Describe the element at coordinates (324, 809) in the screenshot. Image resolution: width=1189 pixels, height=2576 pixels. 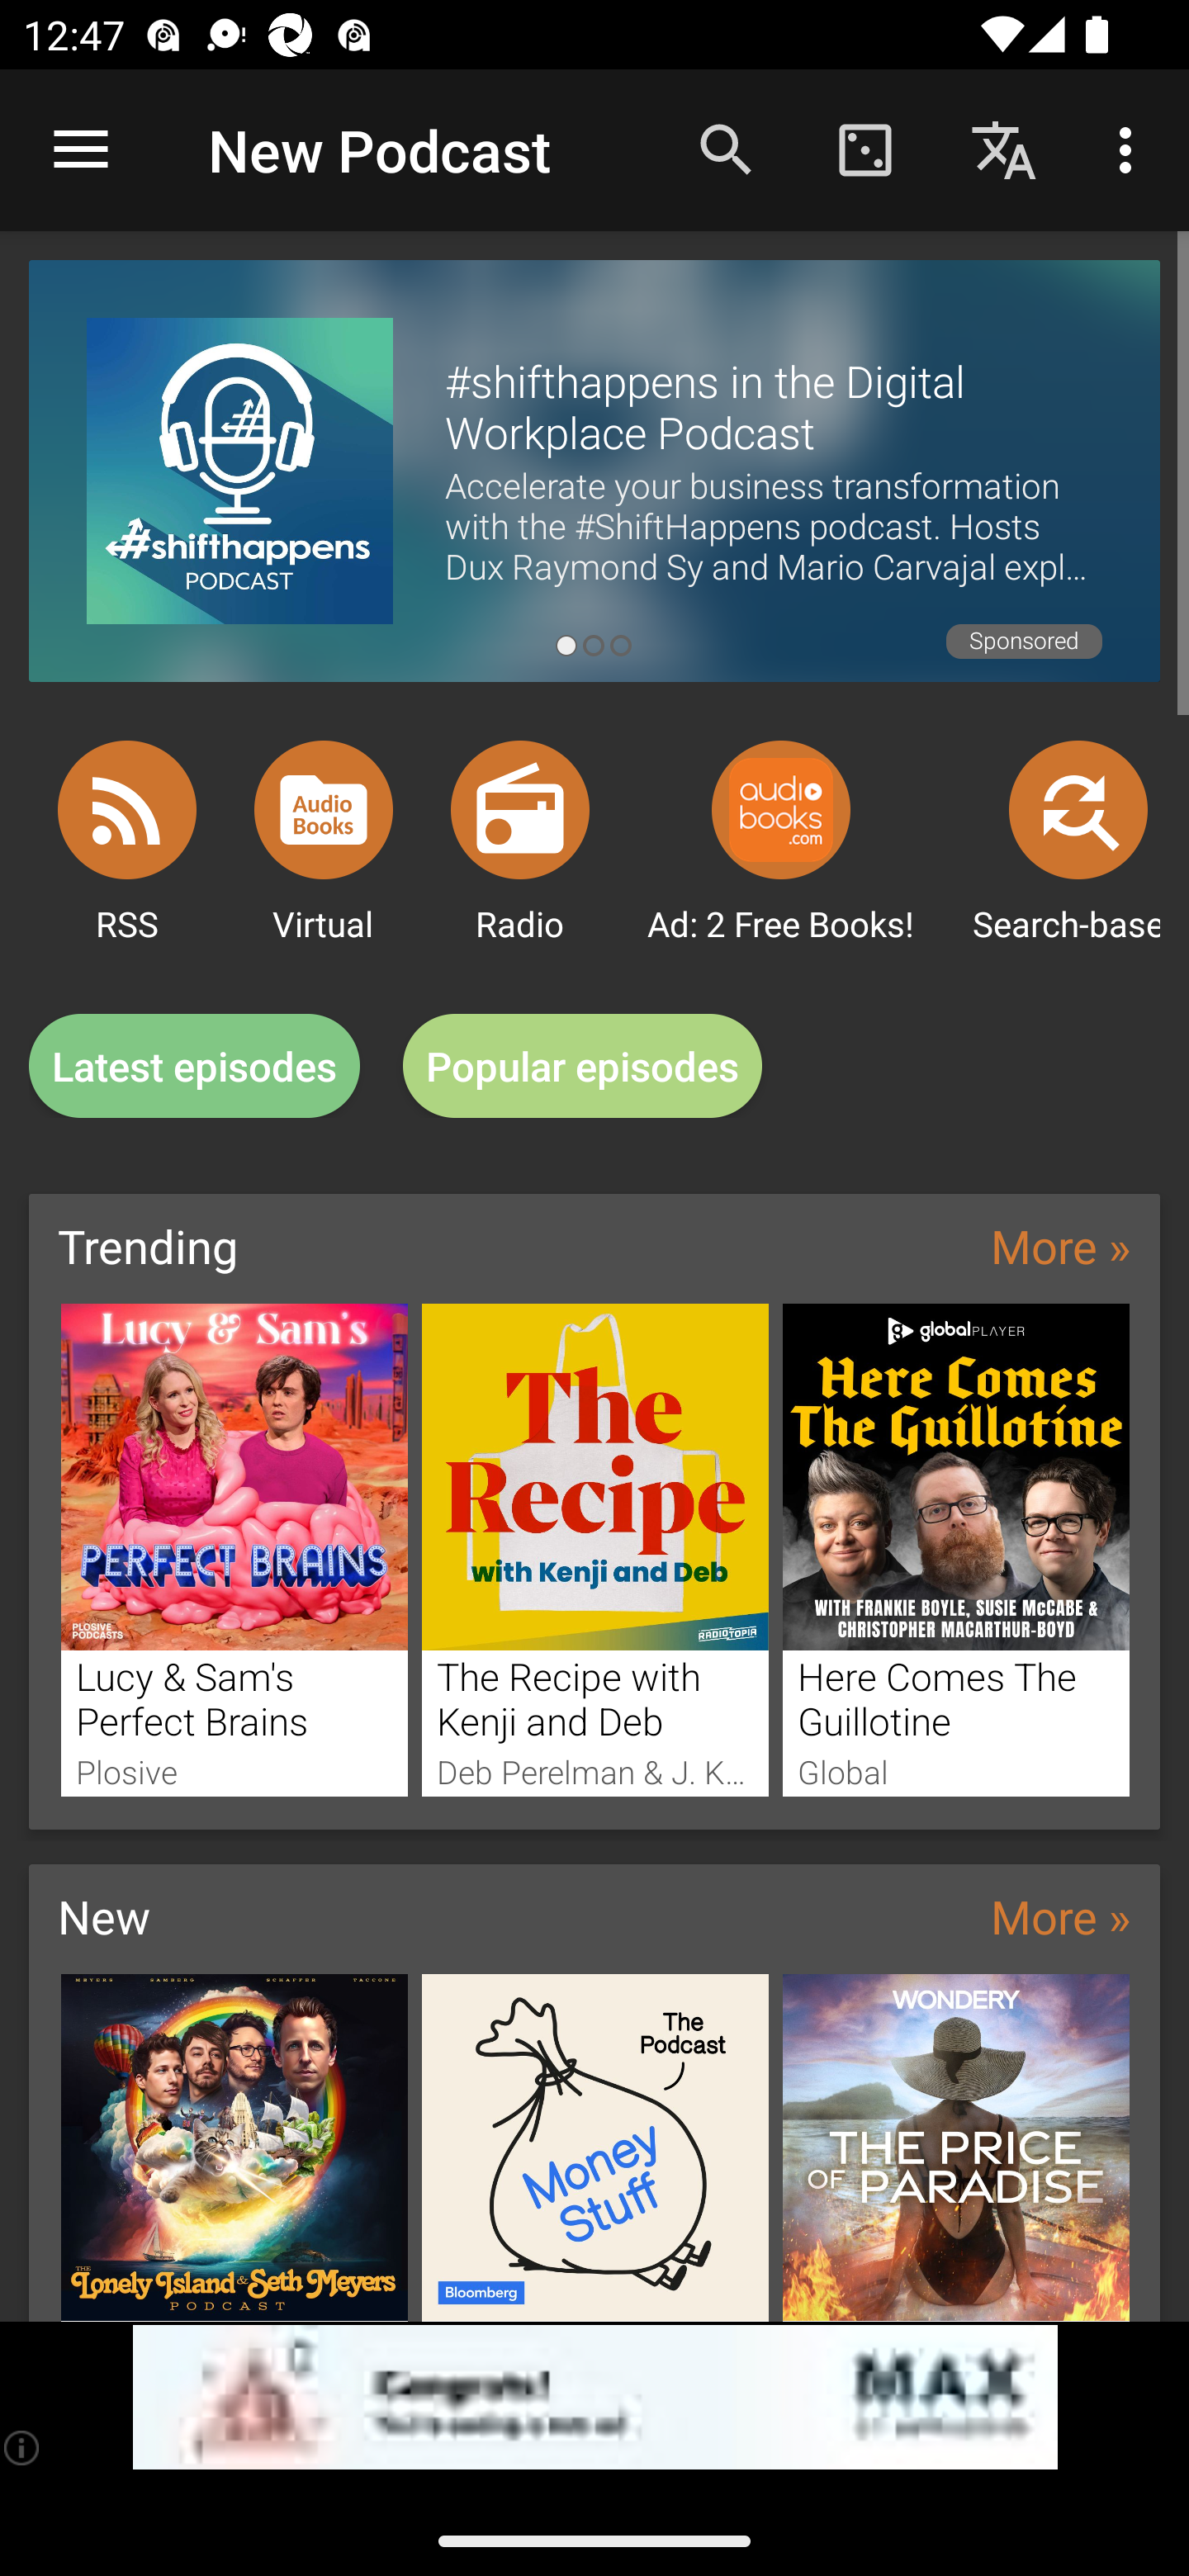
I see `Virtual` at that location.